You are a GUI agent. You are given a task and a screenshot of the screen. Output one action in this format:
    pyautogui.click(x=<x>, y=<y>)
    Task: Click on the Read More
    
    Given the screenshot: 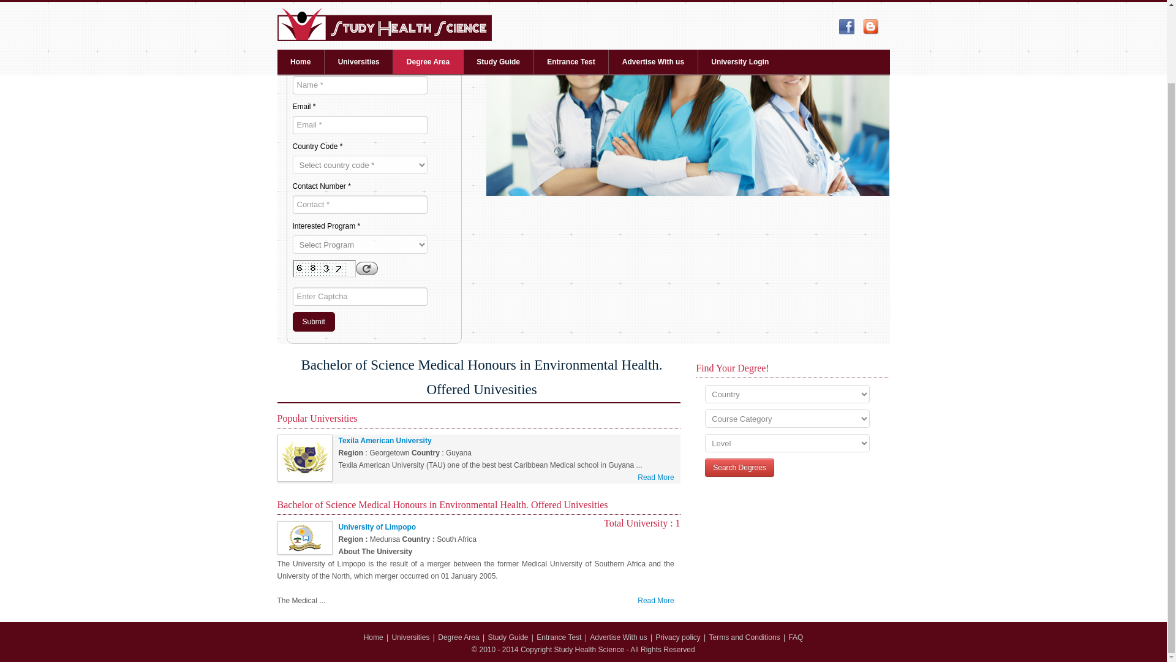 What is the action you would take?
    pyautogui.click(x=655, y=601)
    